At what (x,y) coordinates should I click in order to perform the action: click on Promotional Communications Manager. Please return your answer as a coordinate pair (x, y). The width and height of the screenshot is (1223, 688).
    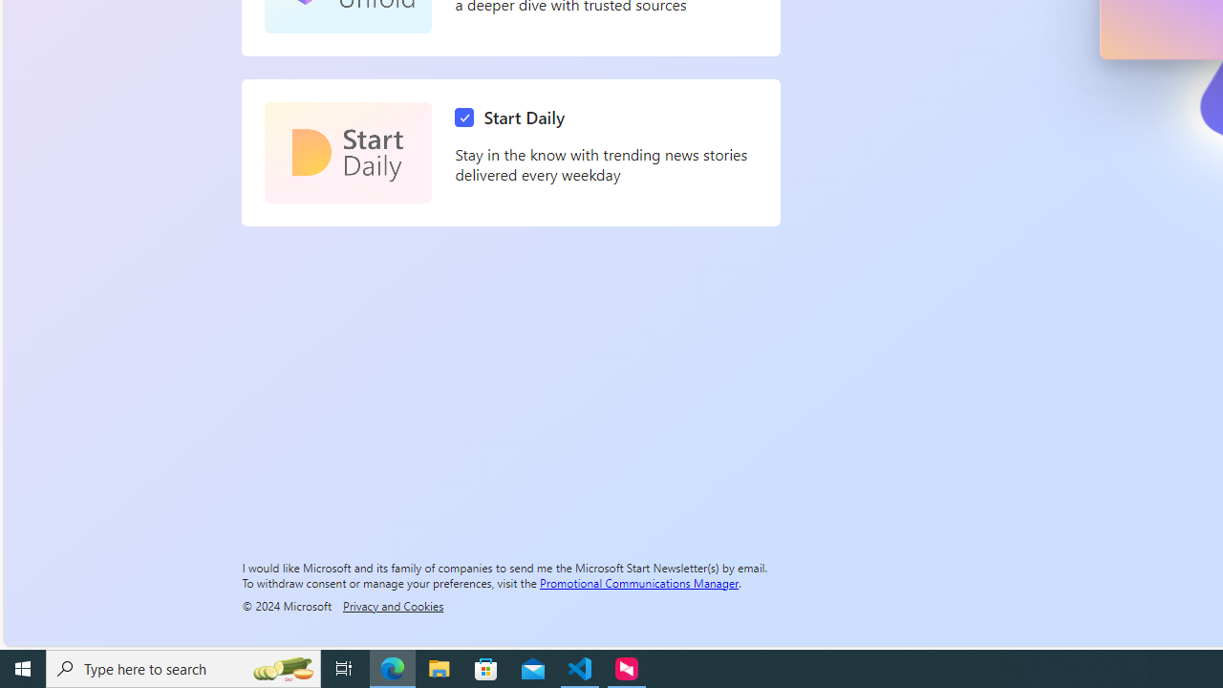
    Looking at the image, I should click on (639, 582).